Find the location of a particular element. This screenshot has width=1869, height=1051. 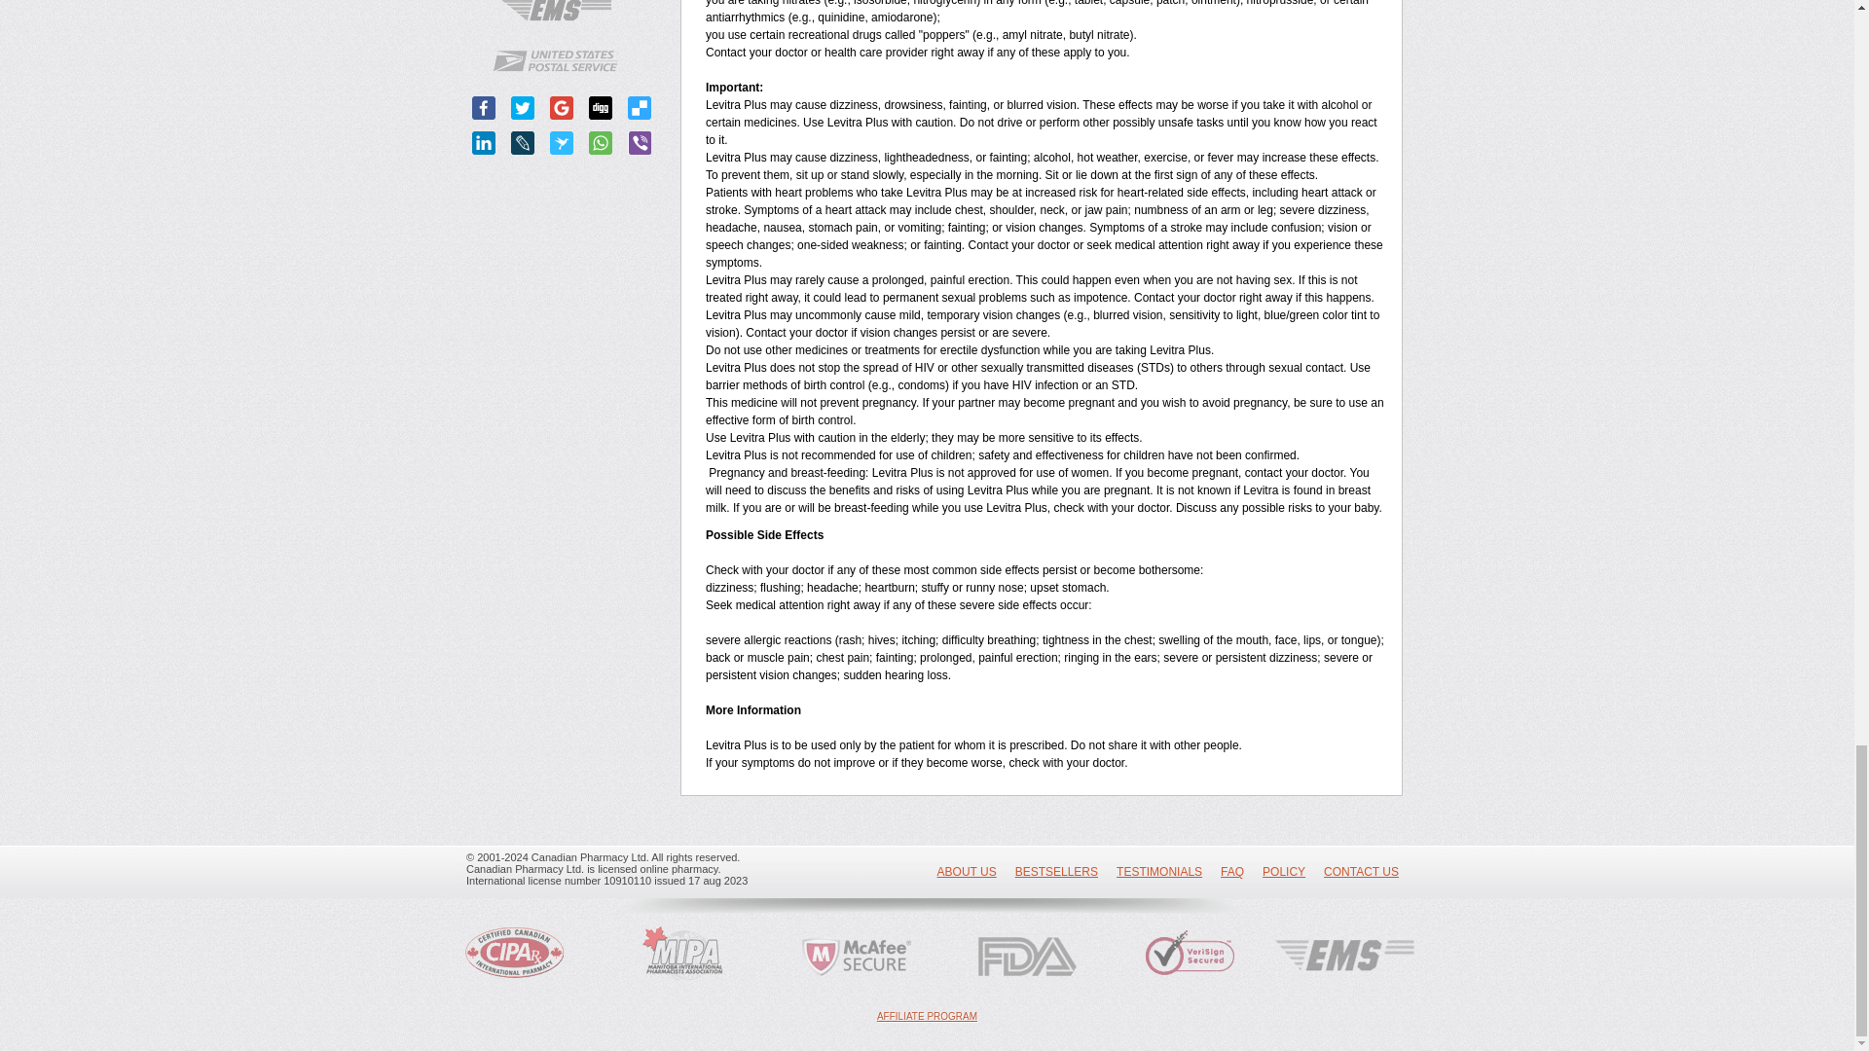

Digg is located at coordinates (600, 108).